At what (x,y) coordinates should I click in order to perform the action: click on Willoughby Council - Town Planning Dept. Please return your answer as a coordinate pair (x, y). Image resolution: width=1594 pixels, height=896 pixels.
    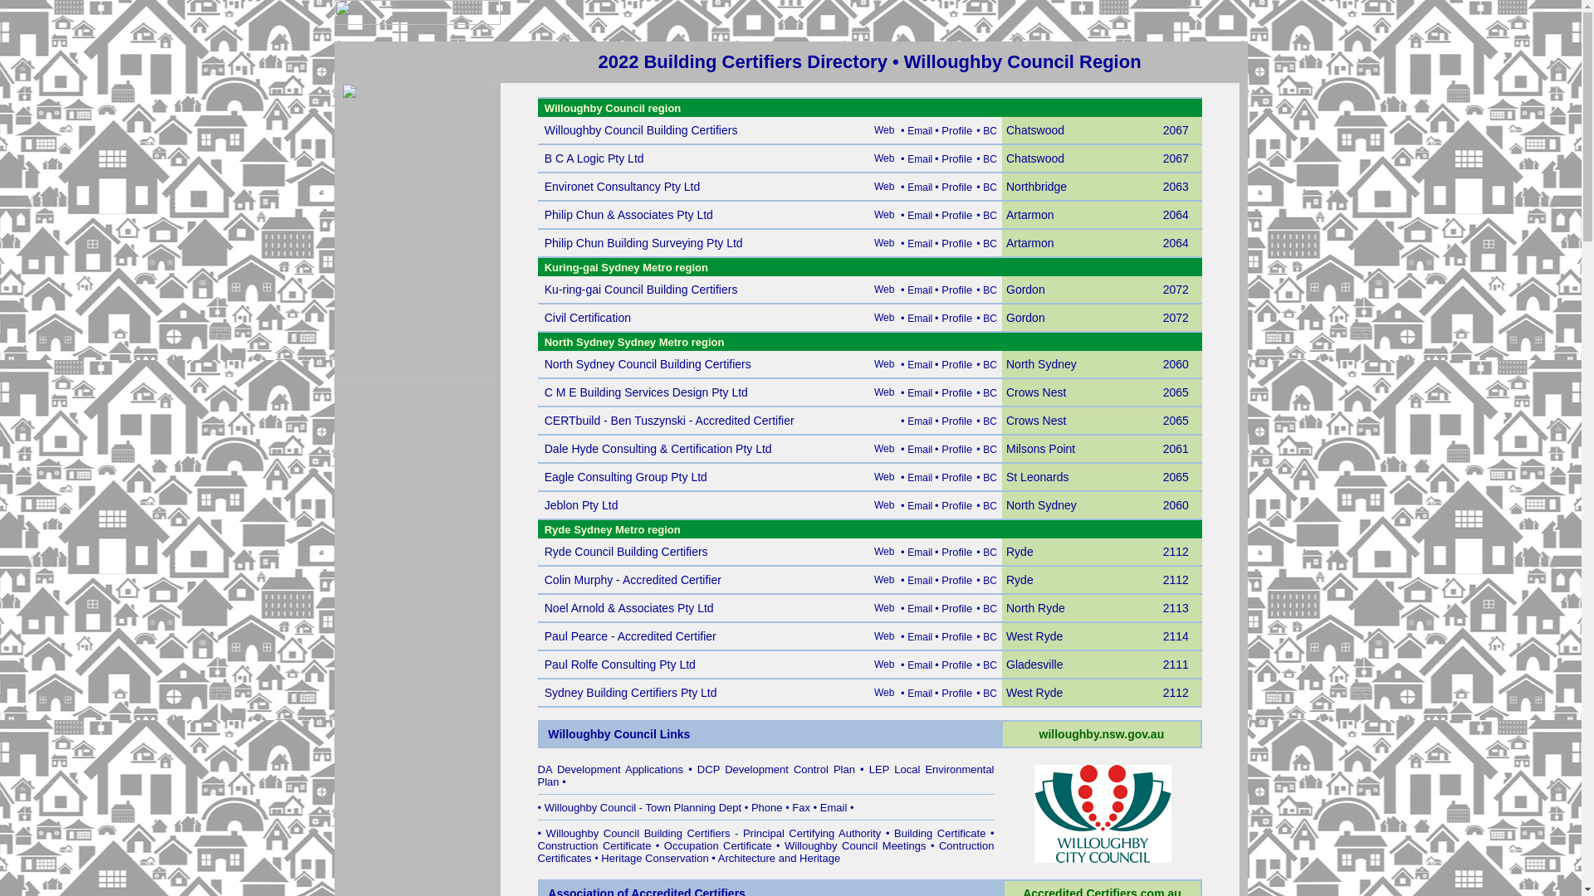
    Looking at the image, I should click on (643, 808).